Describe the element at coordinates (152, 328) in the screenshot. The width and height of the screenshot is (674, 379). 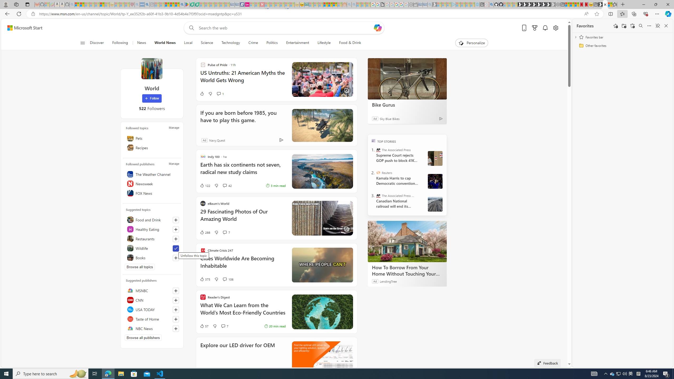
I see `NBC News` at that location.